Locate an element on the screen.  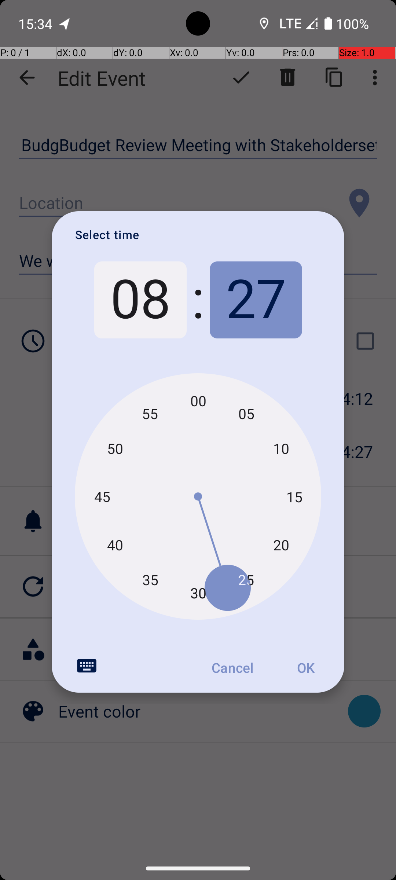
08 is located at coordinates (140, 300).